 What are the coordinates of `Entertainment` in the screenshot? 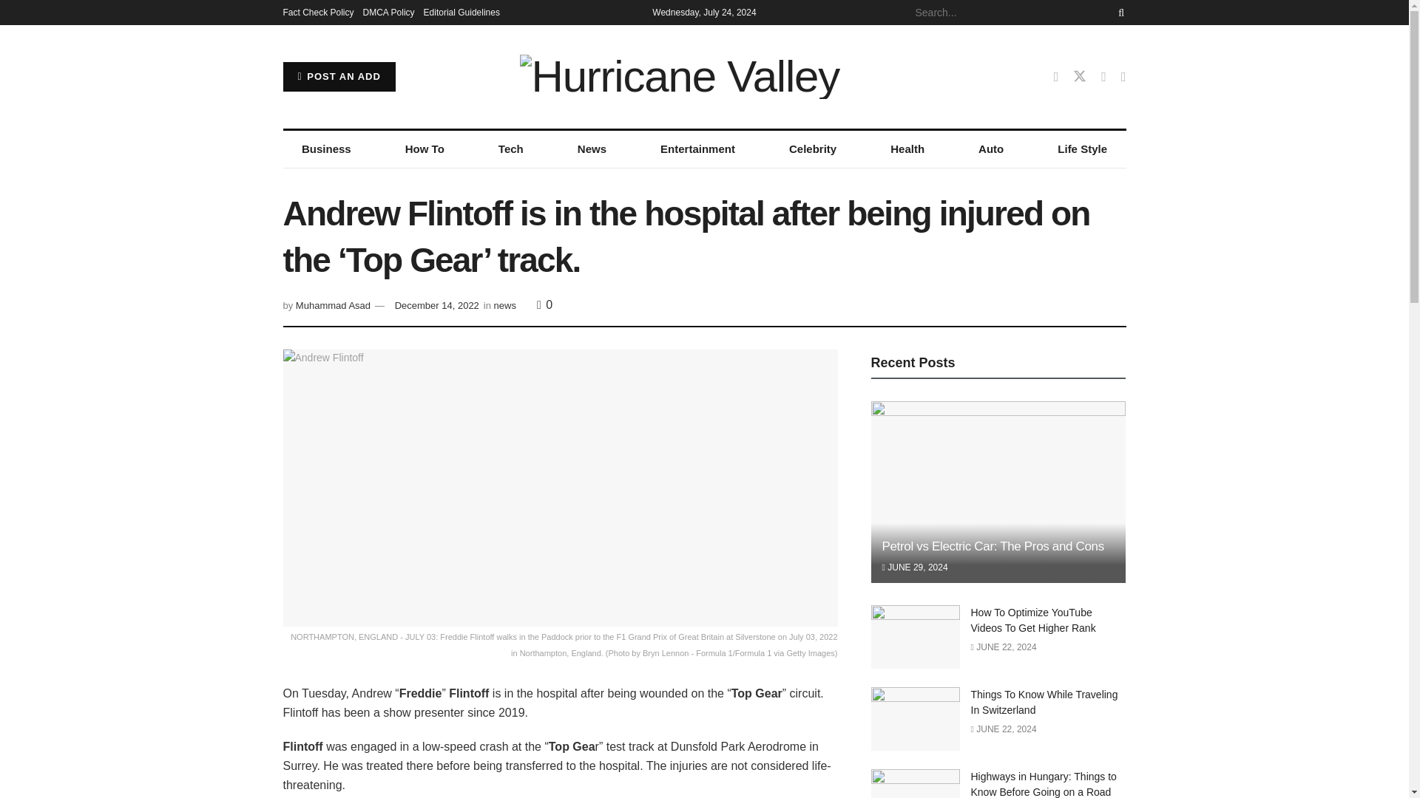 It's located at (697, 149).